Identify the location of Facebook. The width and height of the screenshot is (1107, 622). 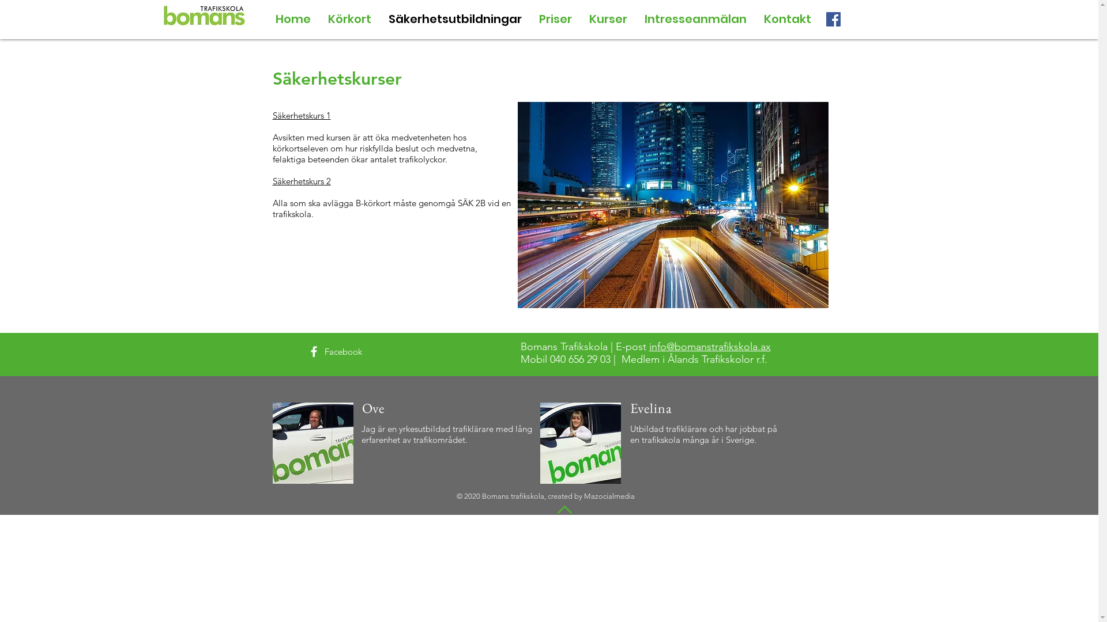
(342, 351).